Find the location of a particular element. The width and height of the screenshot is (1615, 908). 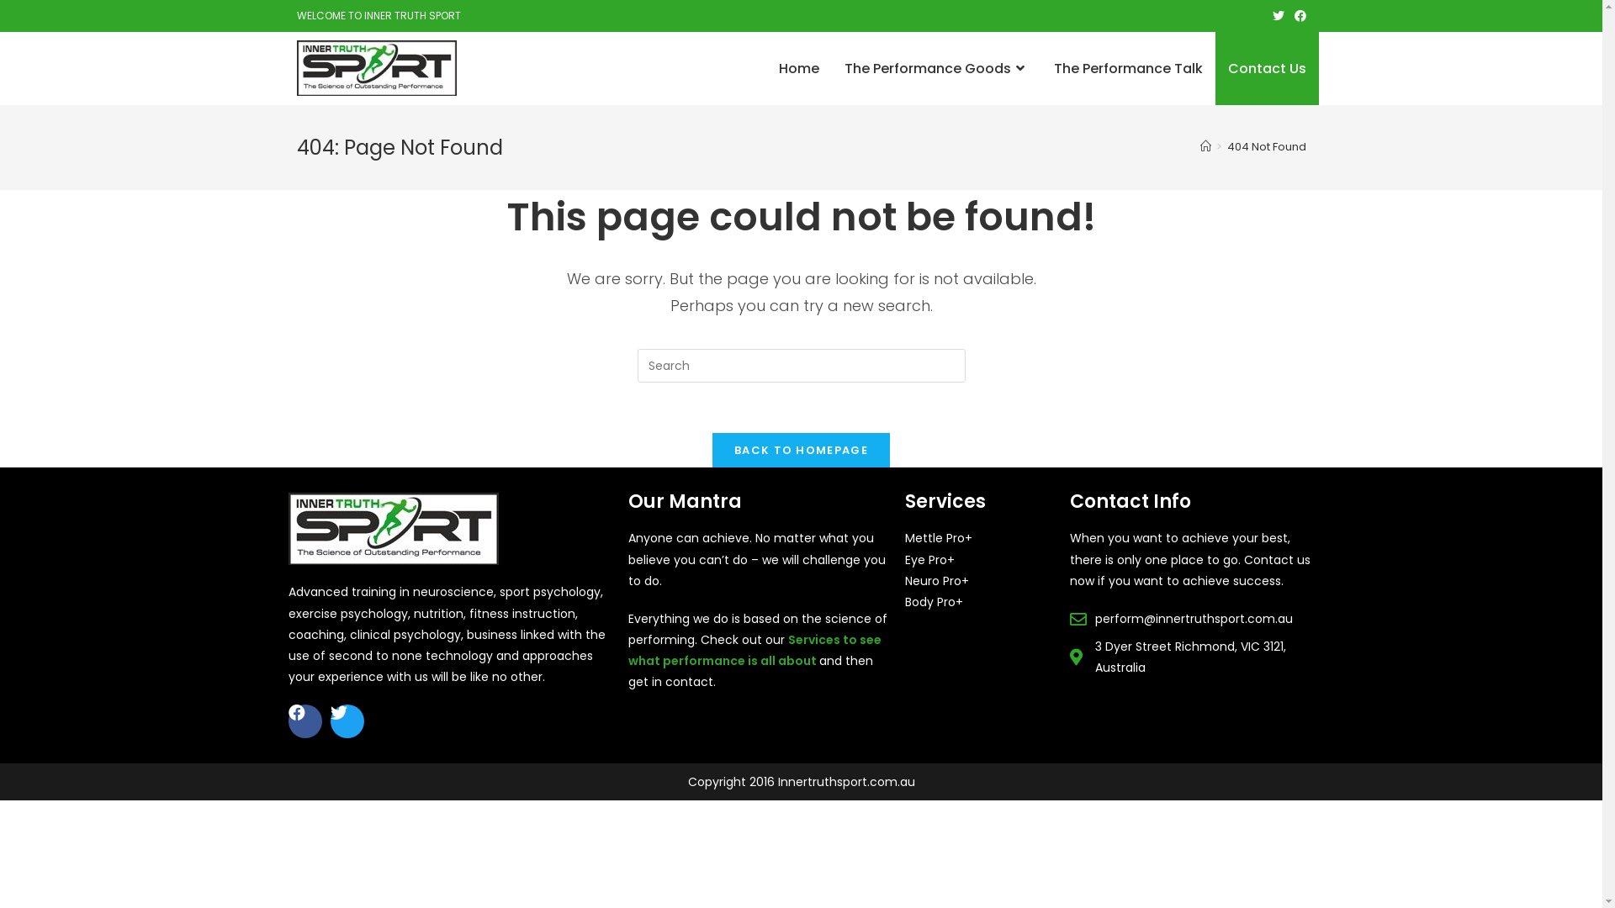

The Performance Goods is located at coordinates (935, 69).